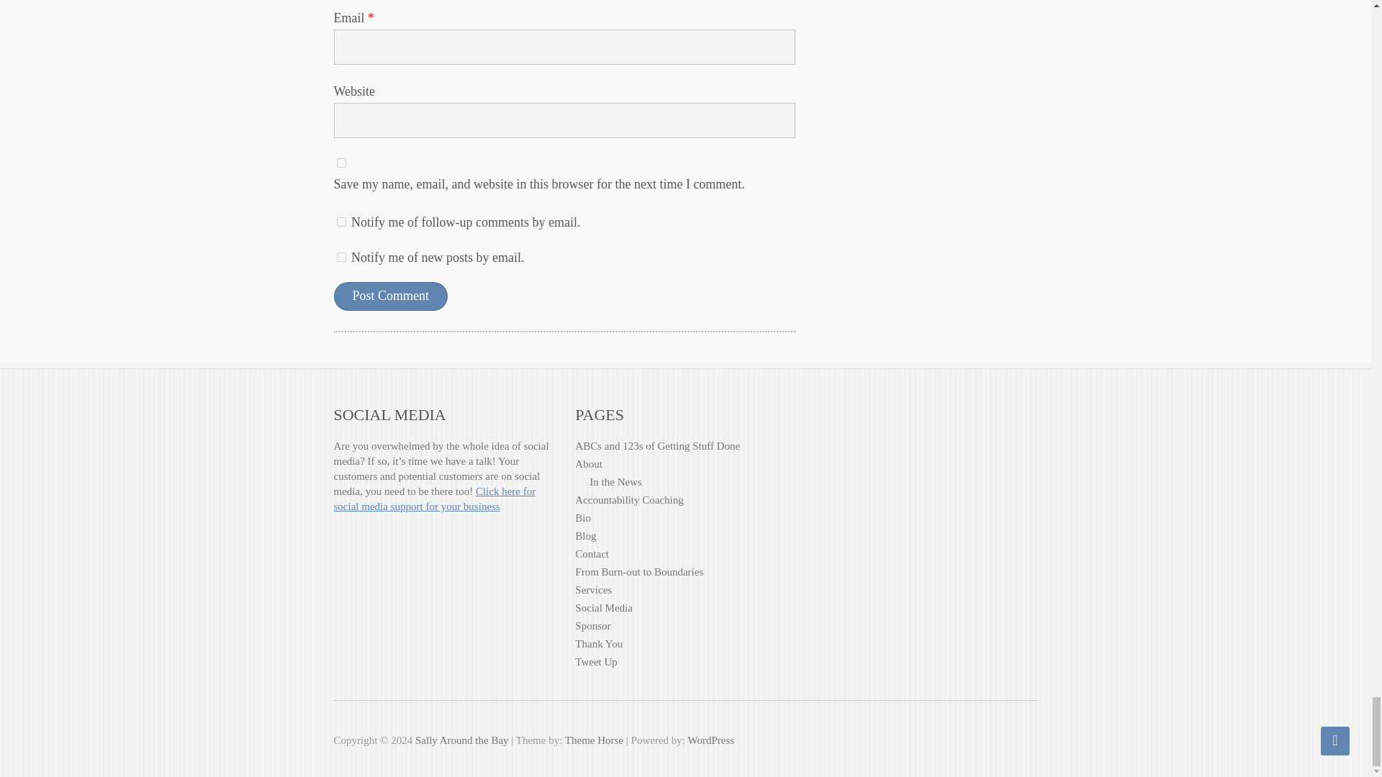  I want to click on yes, so click(341, 163).